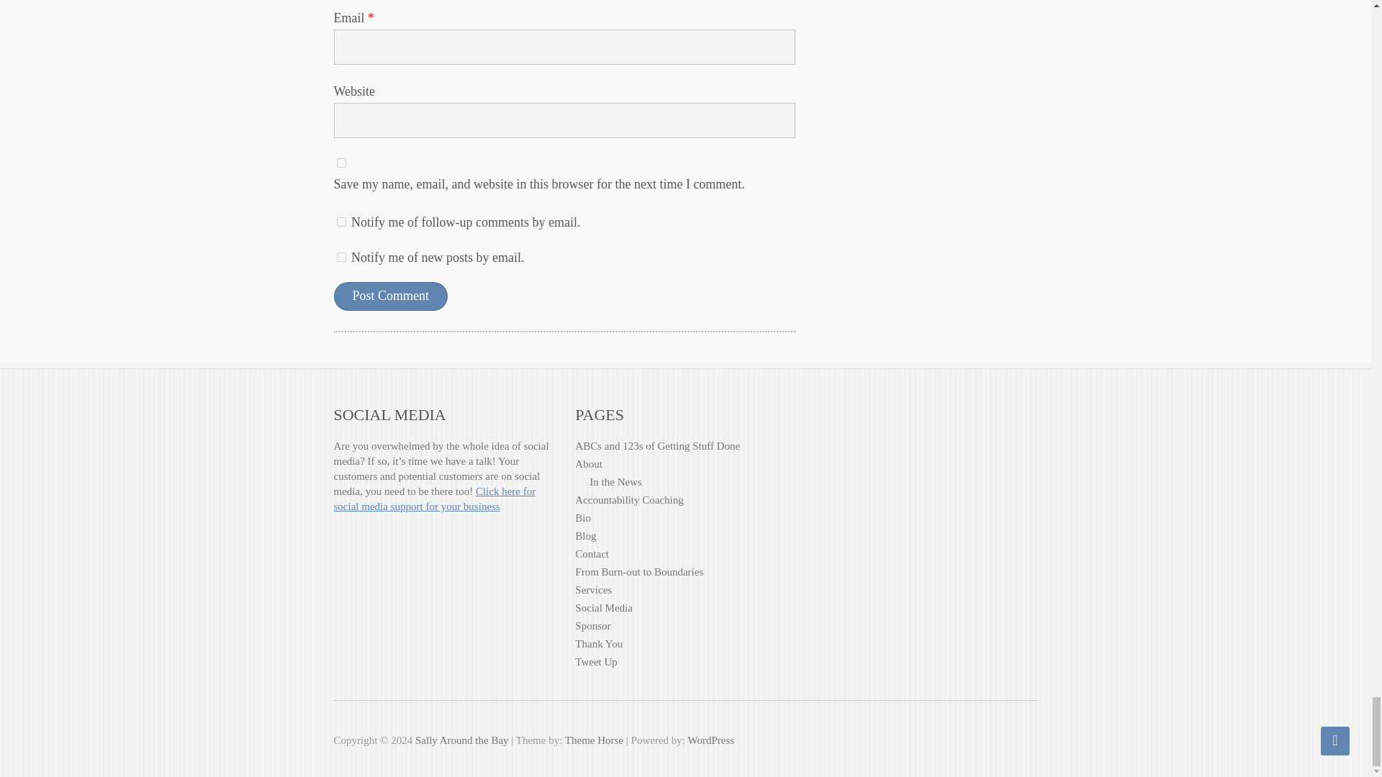  I want to click on yes, so click(341, 163).